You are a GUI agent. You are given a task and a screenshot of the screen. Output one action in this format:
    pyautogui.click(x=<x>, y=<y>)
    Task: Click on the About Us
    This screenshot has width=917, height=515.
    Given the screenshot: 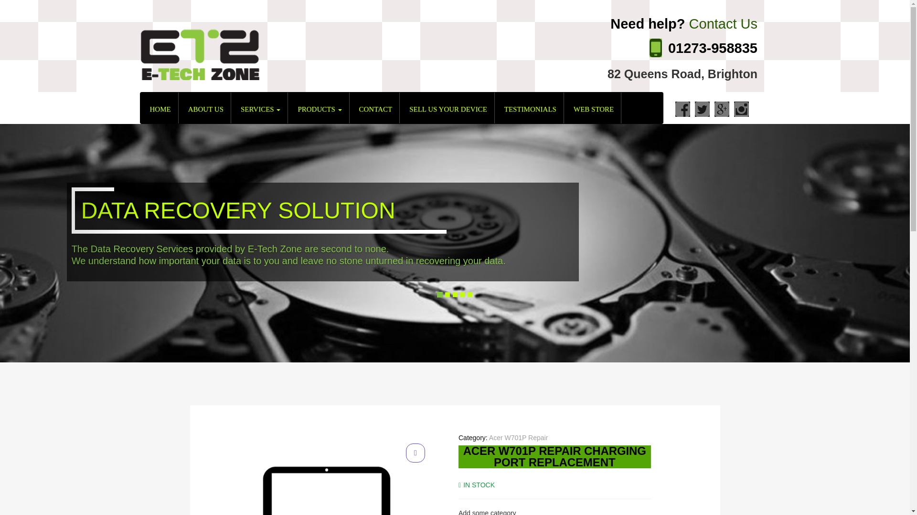 What is the action you would take?
    pyautogui.click(x=204, y=108)
    